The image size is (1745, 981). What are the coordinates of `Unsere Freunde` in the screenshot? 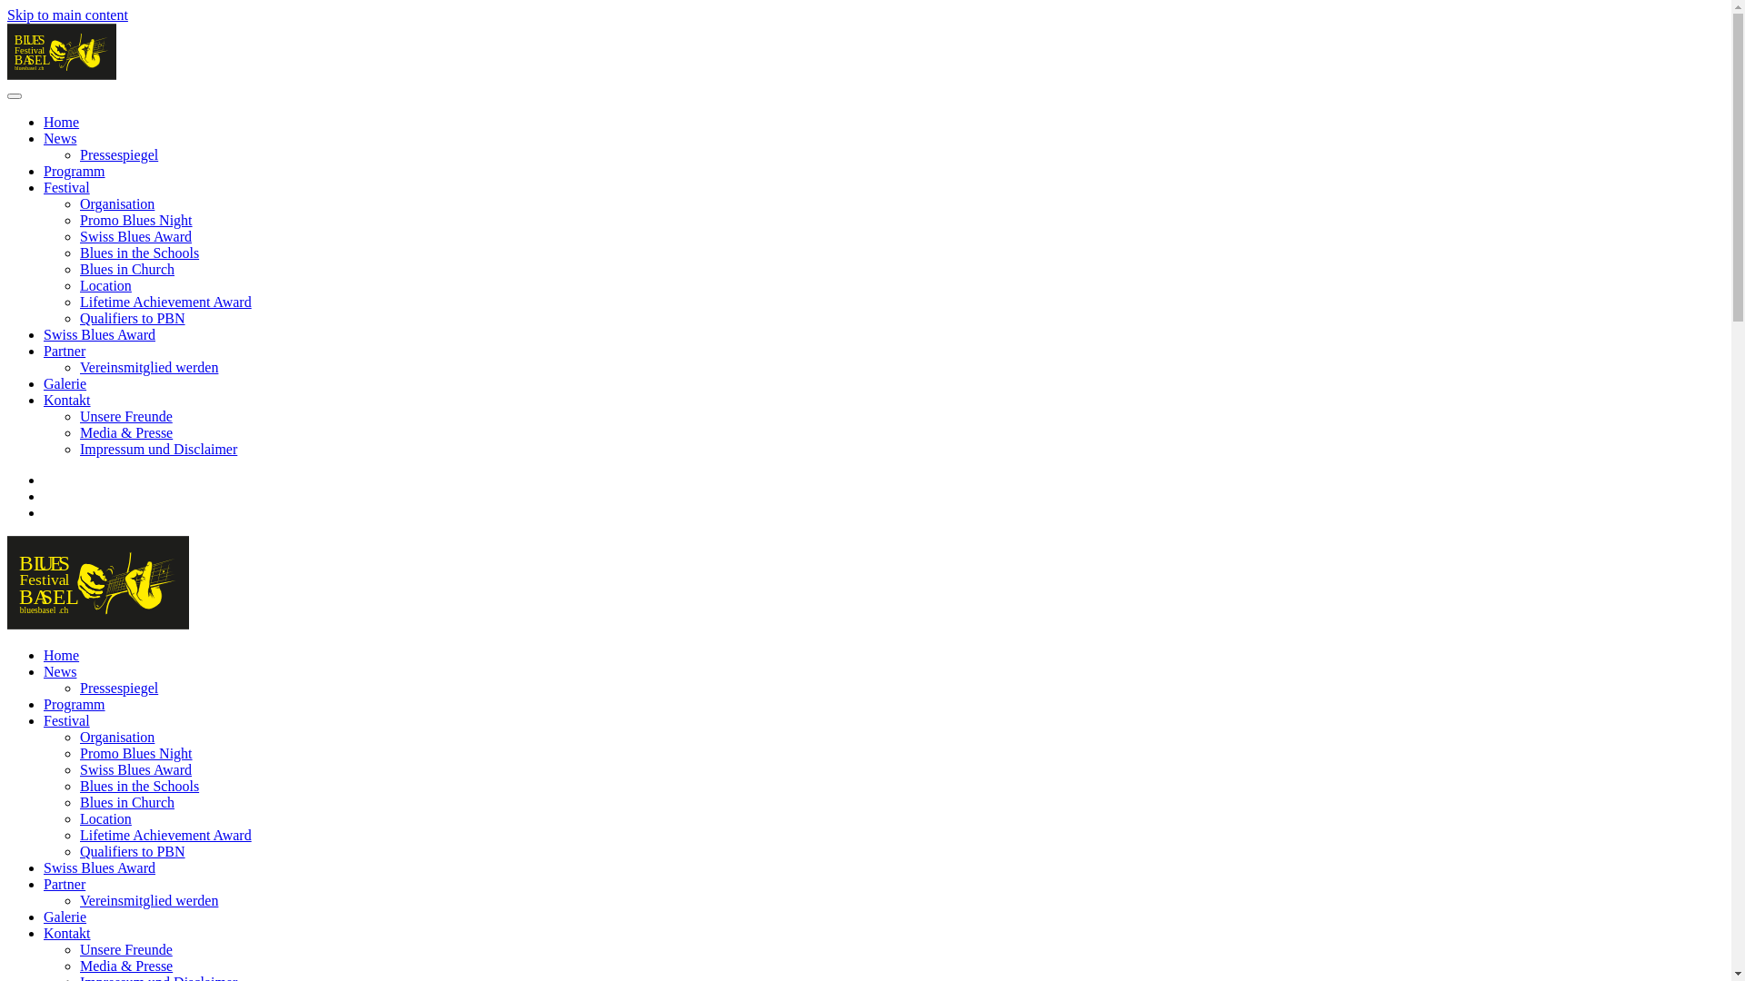 It's located at (126, 950).